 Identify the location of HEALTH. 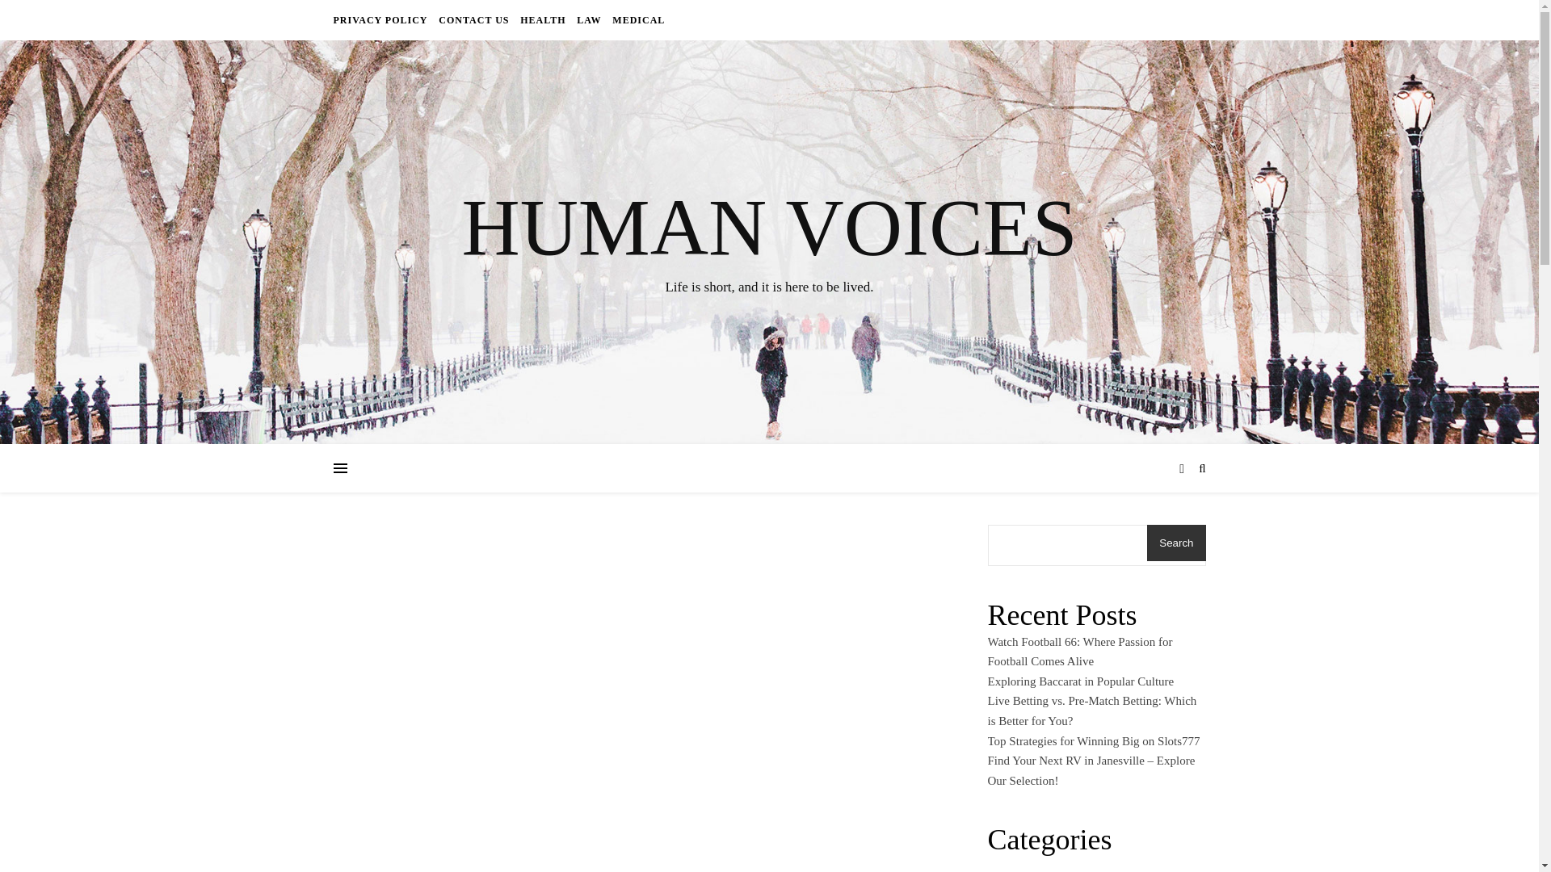
(543, 19).